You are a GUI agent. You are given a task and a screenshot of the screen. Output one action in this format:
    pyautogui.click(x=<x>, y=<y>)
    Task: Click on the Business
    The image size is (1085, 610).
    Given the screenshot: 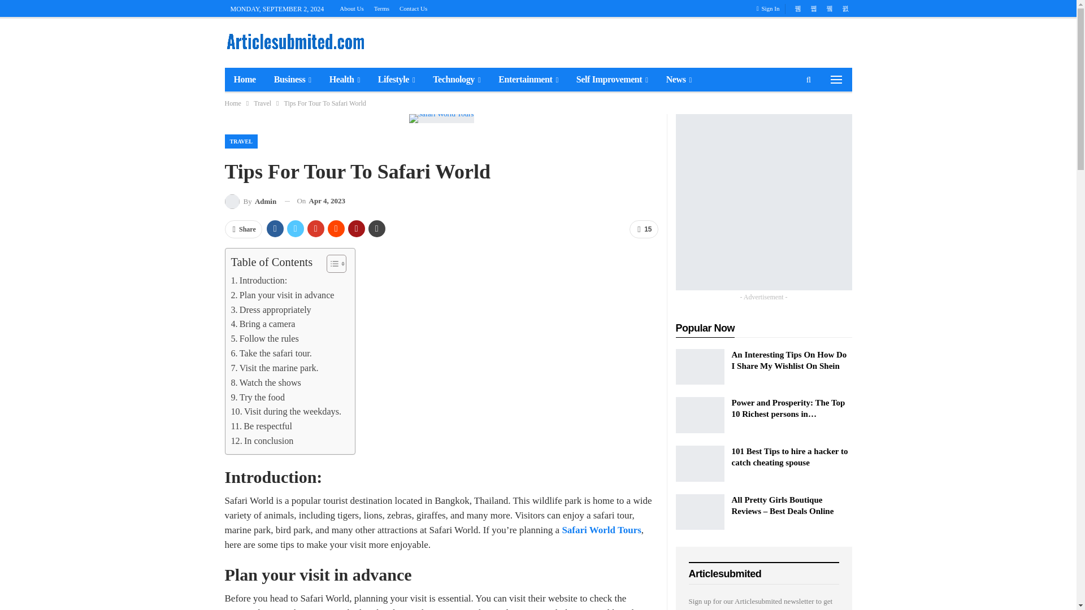 What is the action you would take?
    pyautogui.click(x=292, y=79)
    